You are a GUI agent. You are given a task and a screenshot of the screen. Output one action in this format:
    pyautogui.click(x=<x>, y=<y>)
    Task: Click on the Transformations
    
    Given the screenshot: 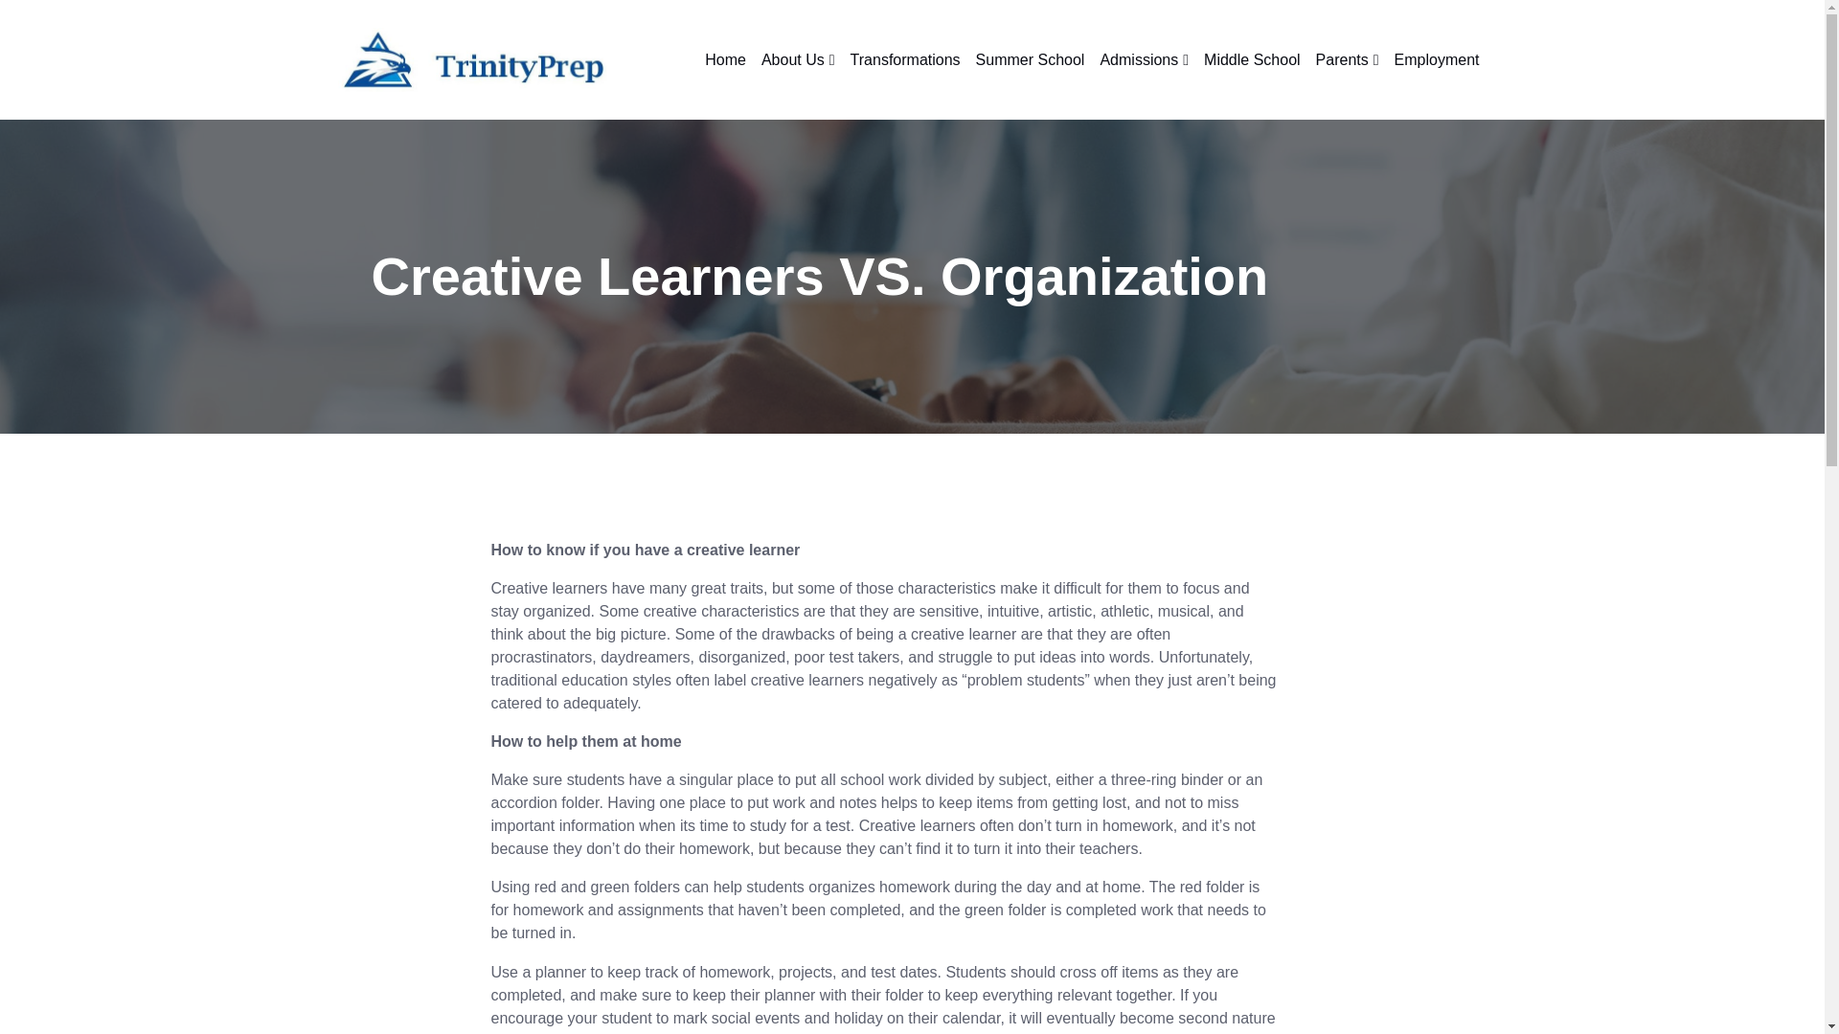 What is the action you would take?
    pyautogui.click(x=905, y=59)
    